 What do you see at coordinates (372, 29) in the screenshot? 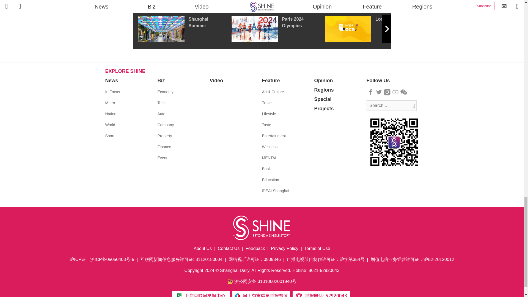
I see `Local Lingo` at bounding box center [372, 29].